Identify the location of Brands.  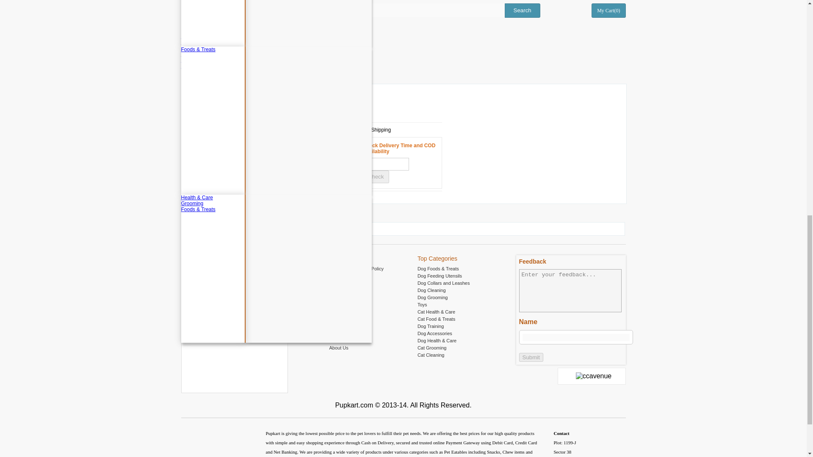
(404, 66).